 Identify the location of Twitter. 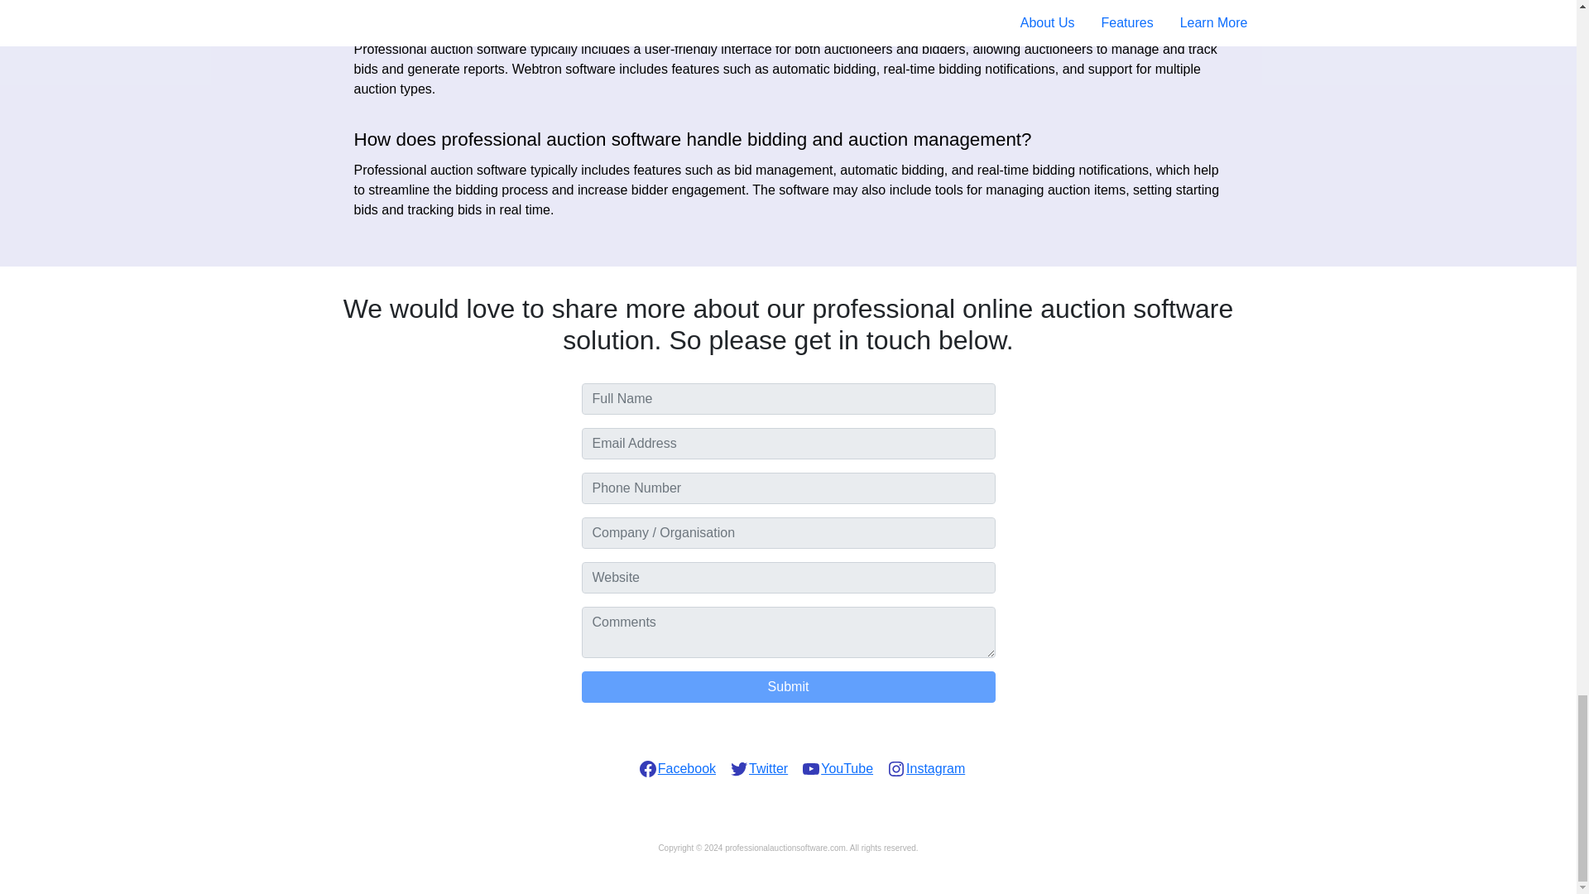
(758, 769).